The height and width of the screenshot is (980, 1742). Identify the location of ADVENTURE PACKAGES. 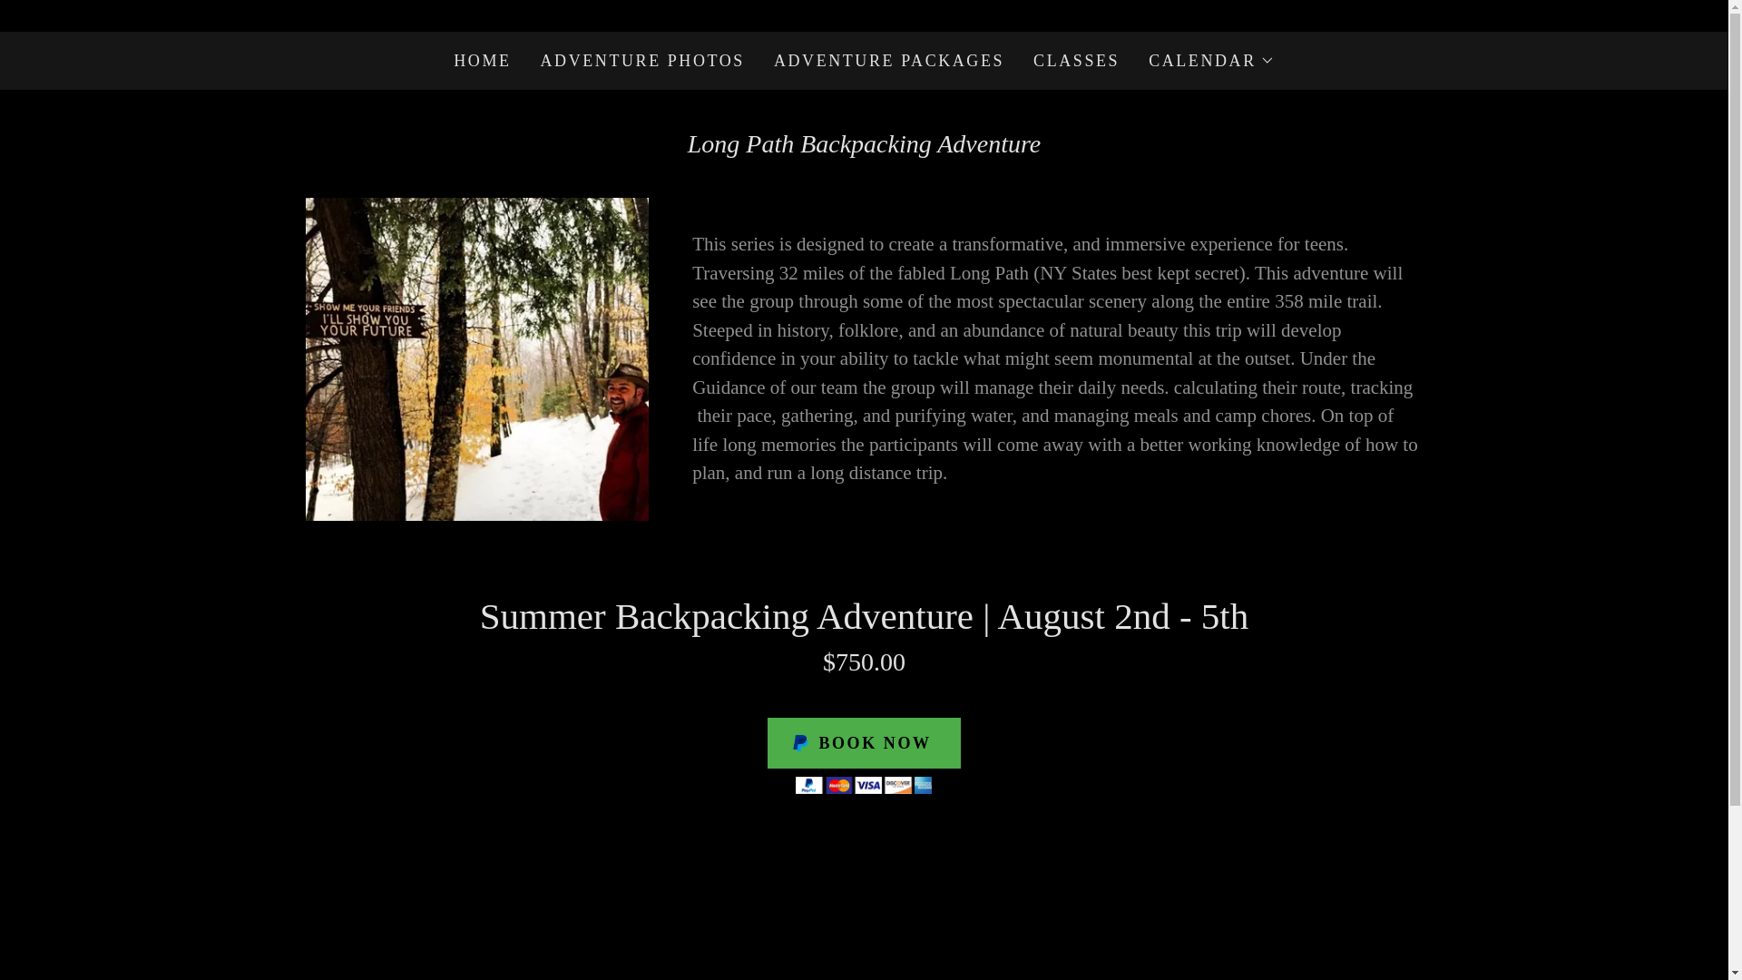
(889, 60).